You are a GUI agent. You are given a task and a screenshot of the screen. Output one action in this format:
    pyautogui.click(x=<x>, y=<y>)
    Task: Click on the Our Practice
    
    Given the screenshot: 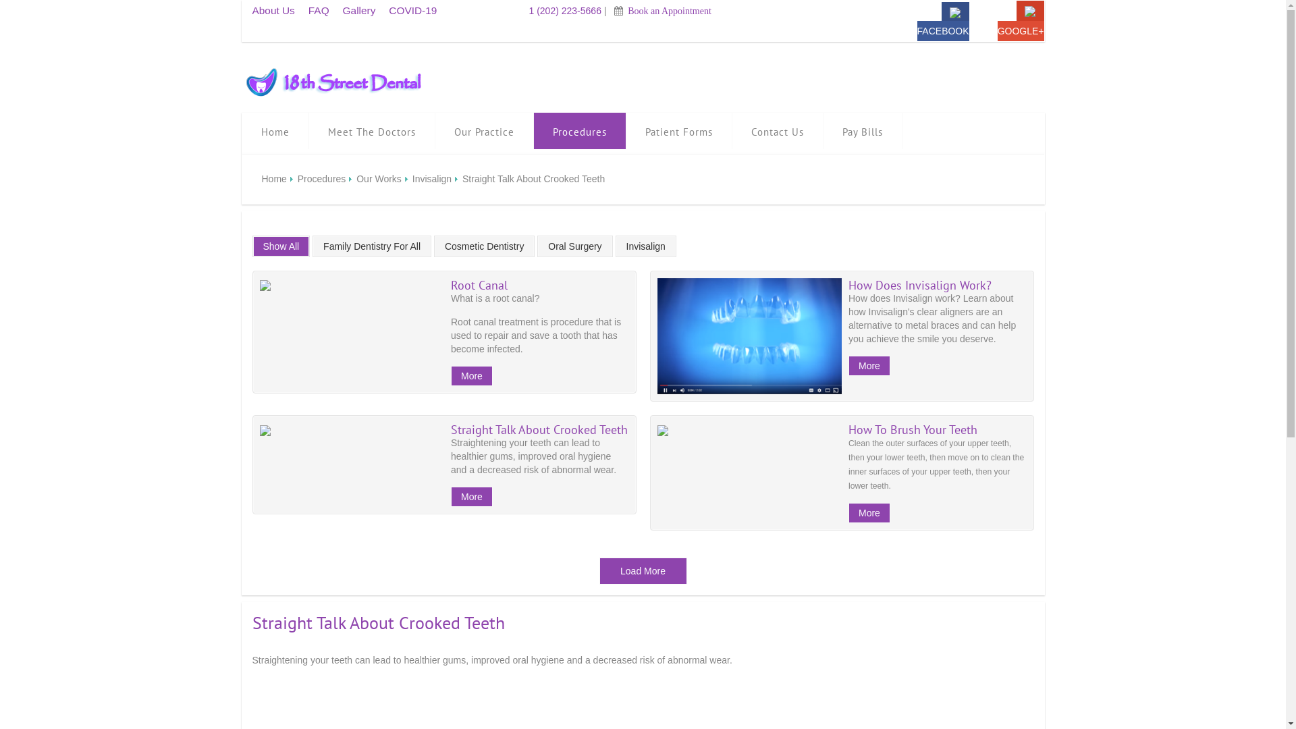 What is the action you would take?
    pyautogui.click(x=483, y=131)
    